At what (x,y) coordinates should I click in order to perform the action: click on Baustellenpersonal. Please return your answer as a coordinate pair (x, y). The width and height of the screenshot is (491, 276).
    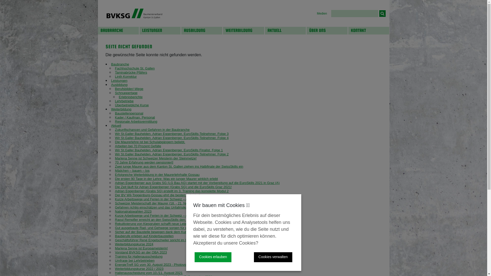
    Looking at the image, I should click on (129, 113).